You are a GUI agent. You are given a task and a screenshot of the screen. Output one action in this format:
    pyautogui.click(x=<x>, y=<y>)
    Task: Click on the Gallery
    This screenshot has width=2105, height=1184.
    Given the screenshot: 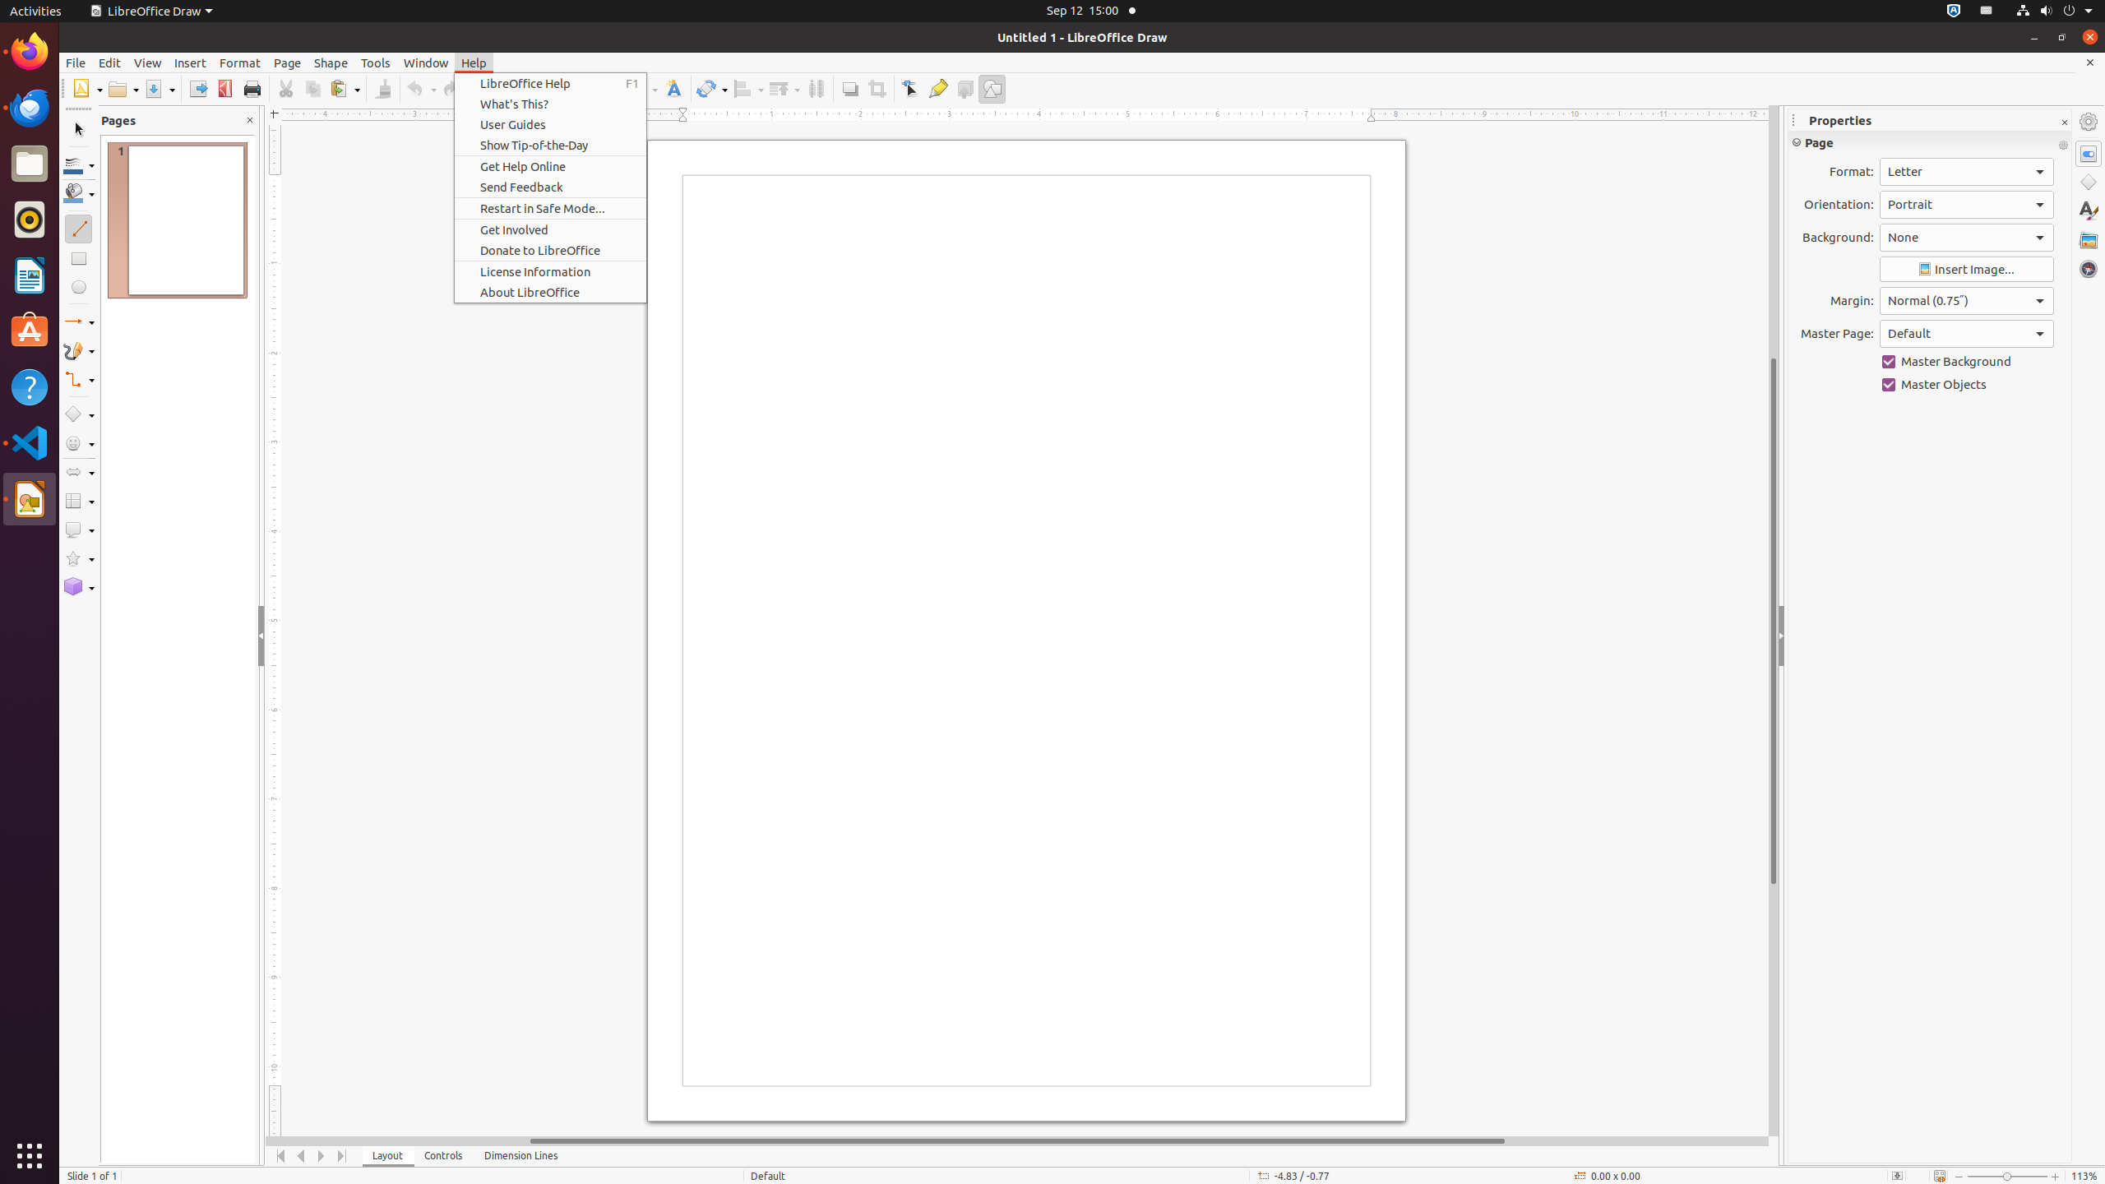 What is the action you would take?
    pyautogui.click(x=2089, y=240)
    